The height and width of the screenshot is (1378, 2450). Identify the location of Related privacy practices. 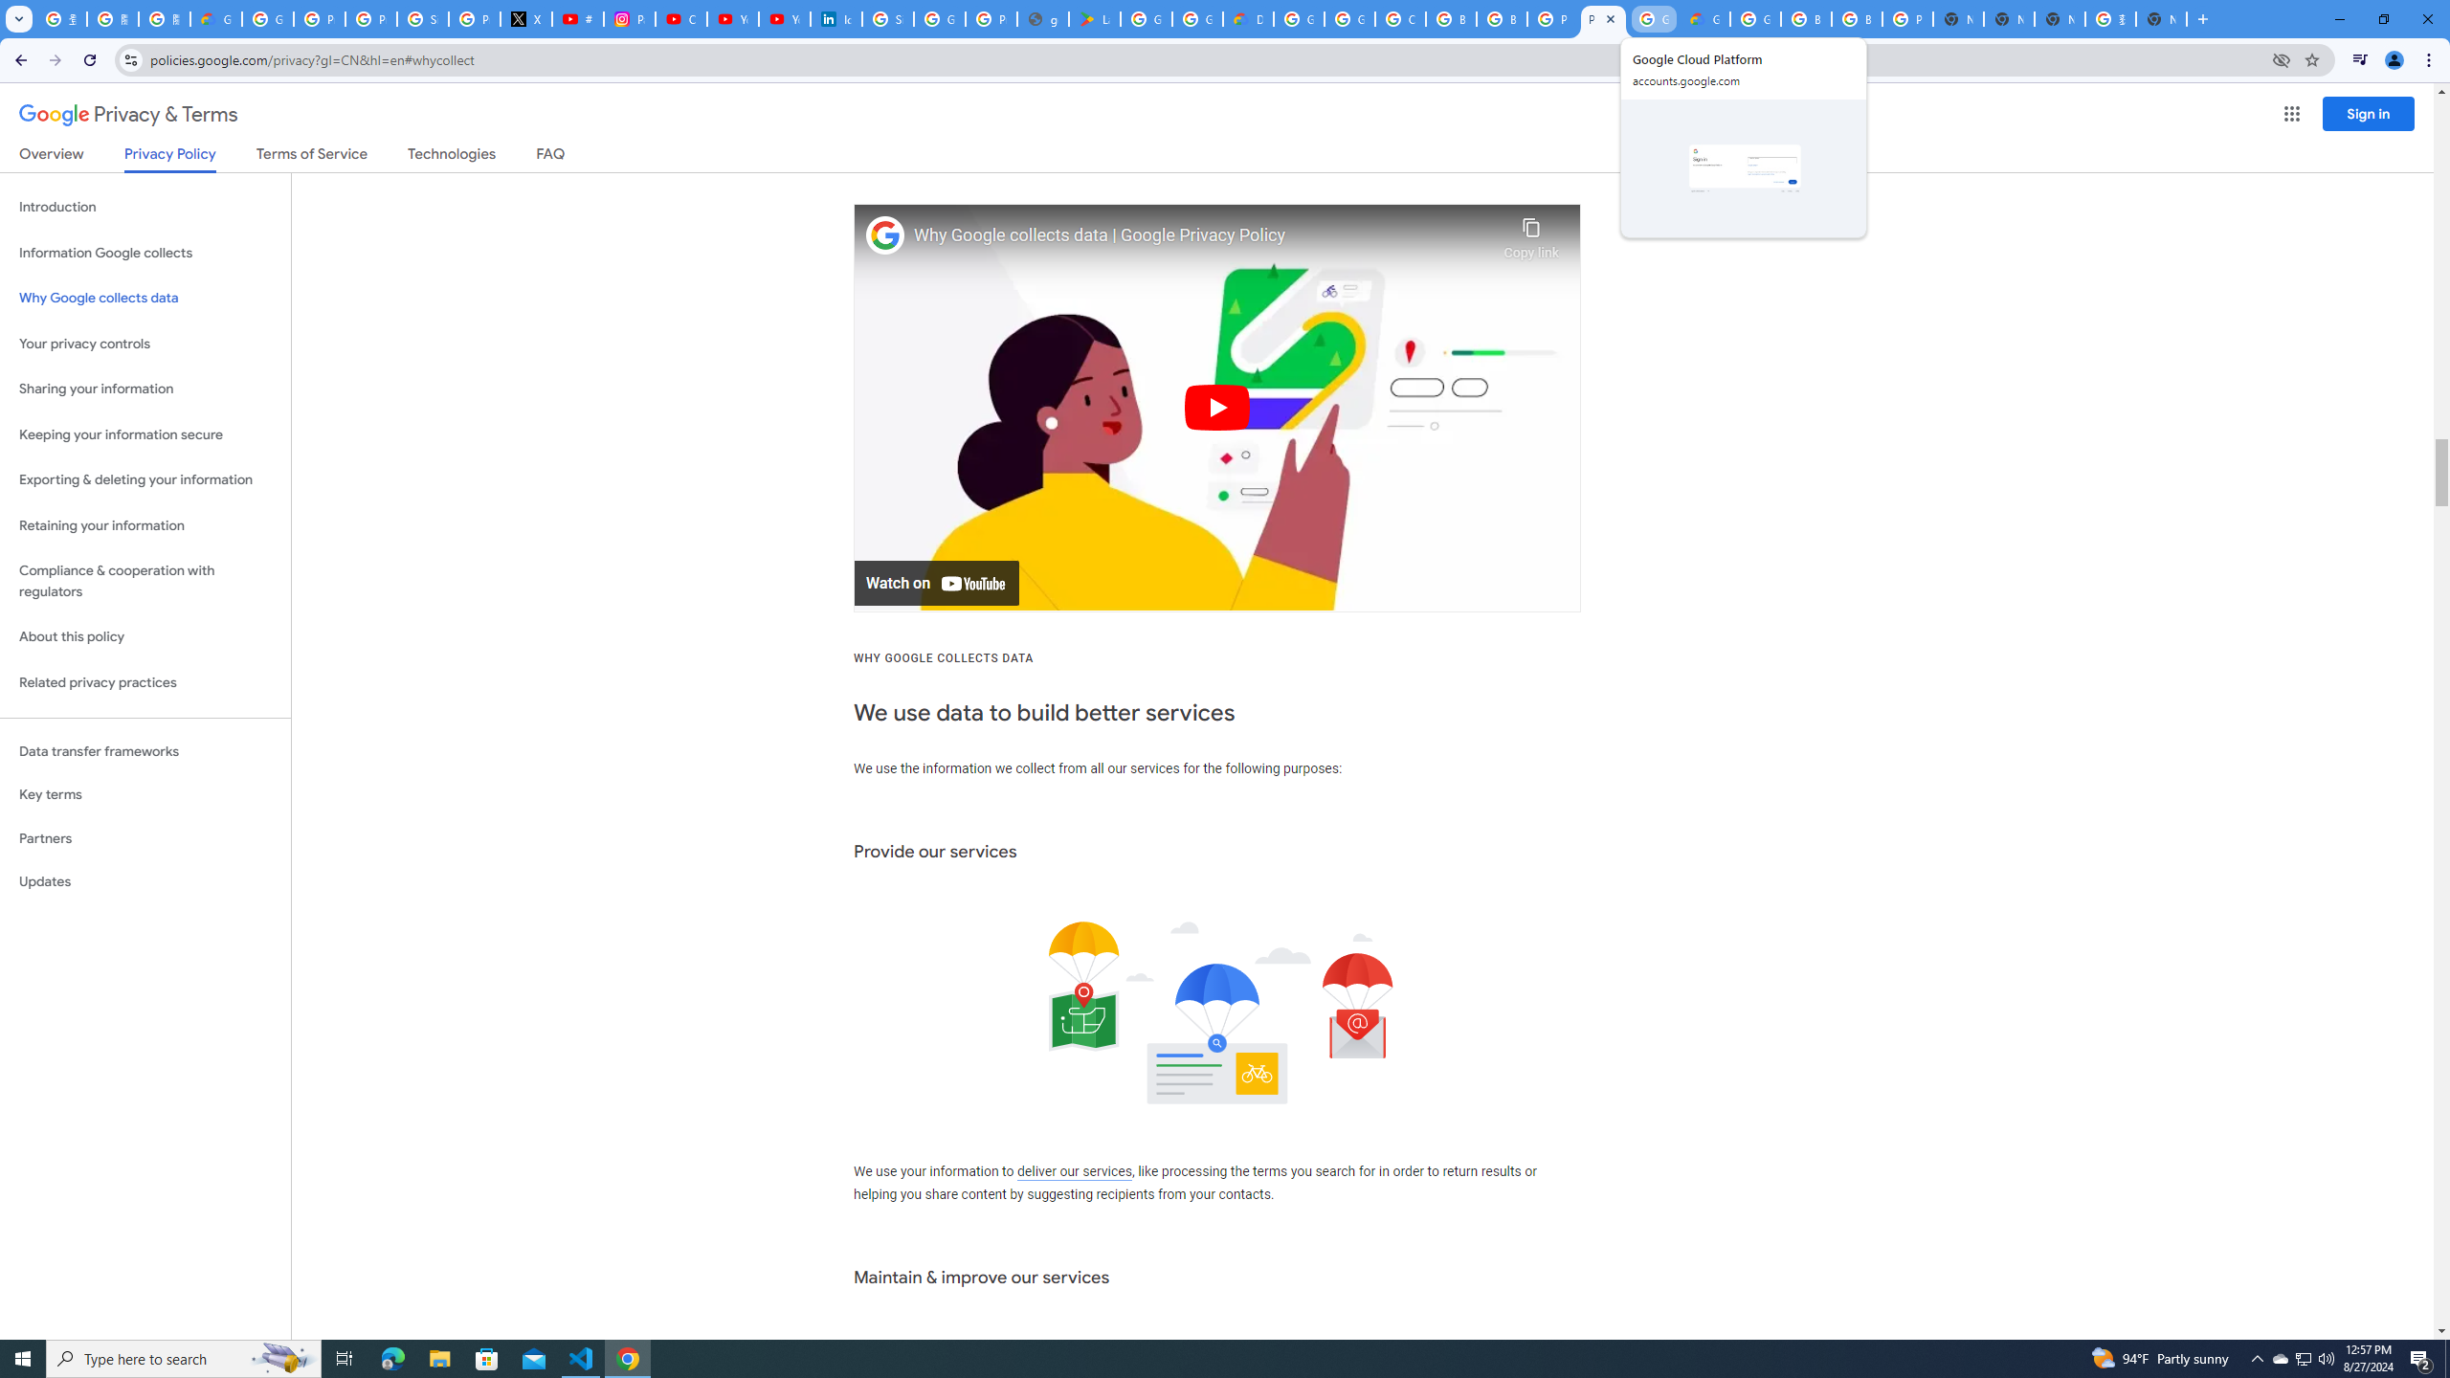
(145, 682).